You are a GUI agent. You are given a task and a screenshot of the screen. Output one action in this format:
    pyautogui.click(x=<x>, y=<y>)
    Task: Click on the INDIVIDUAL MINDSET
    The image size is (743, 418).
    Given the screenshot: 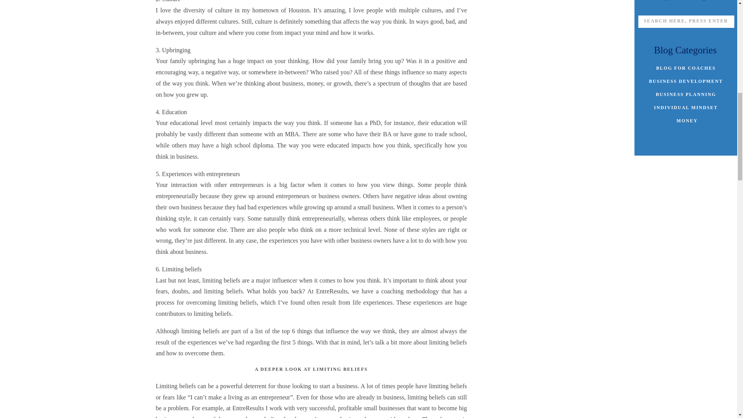 What is the action you would take?
    pyautogui.click(x=686, y=107)
    